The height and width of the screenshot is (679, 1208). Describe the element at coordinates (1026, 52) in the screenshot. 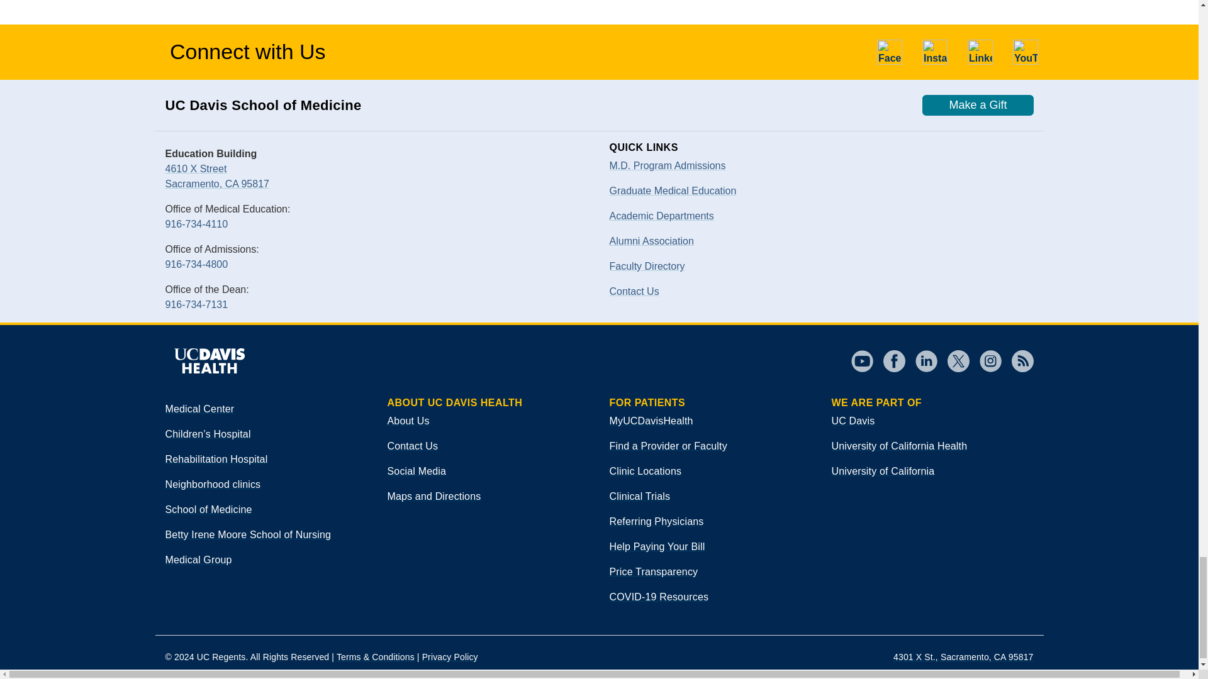

I see `Subscribe to UC Davis Health on YouTube` at that location.